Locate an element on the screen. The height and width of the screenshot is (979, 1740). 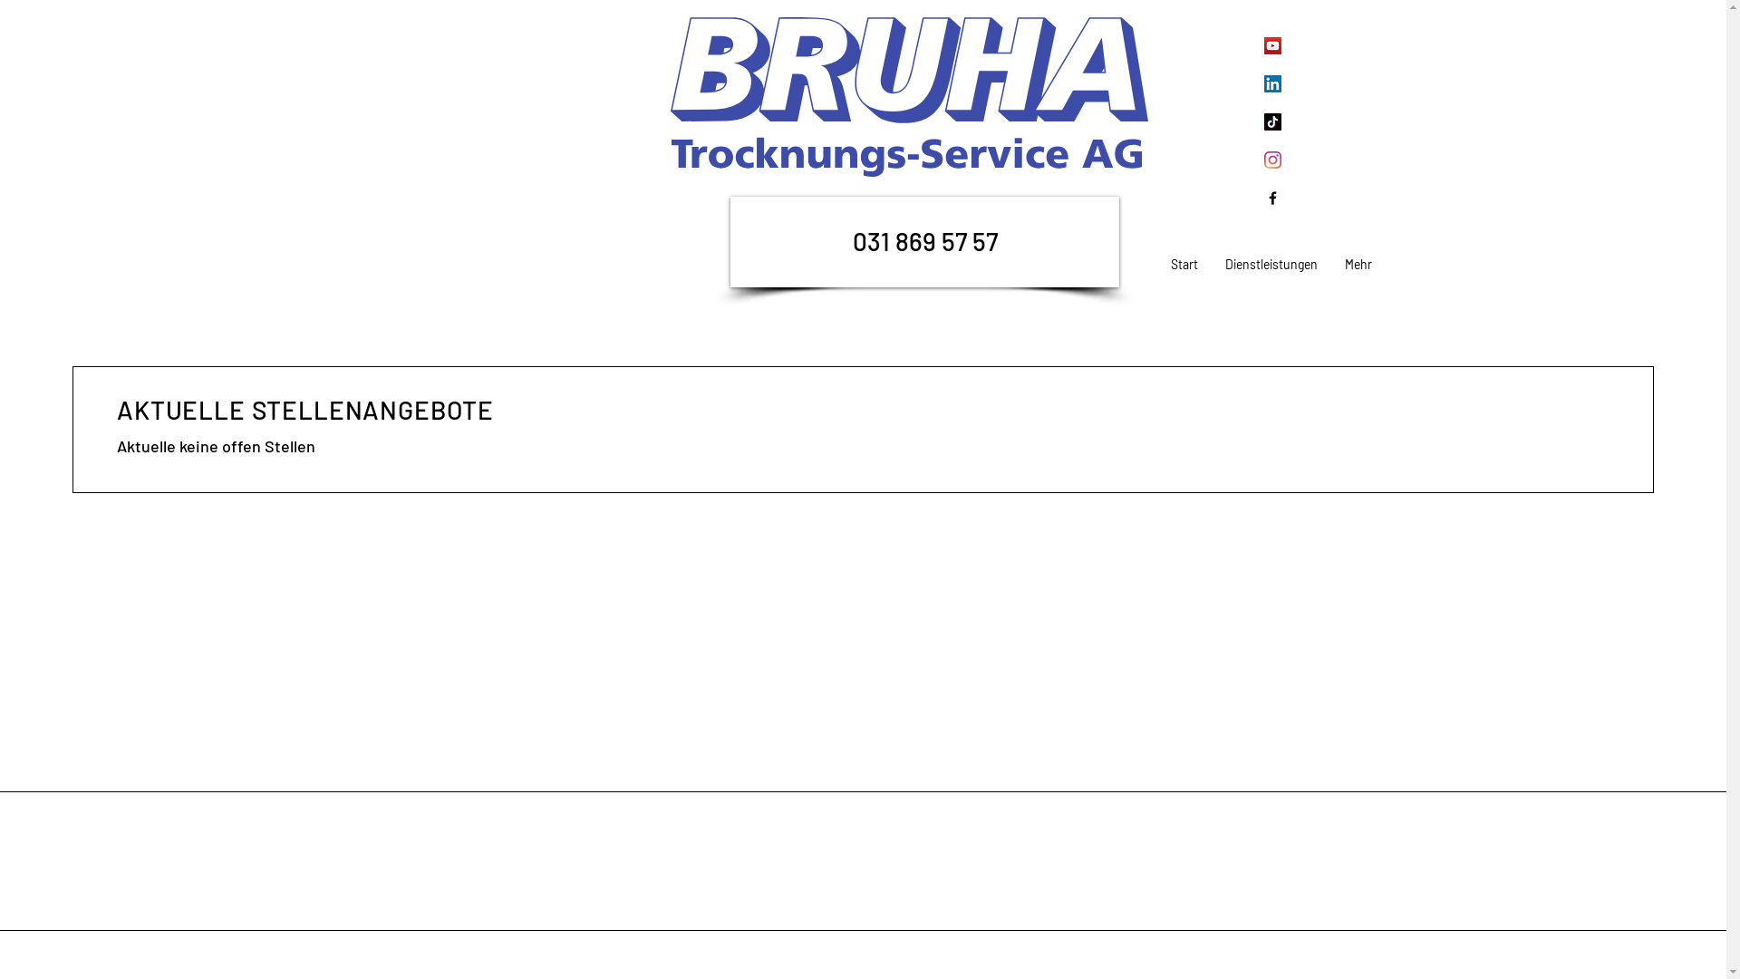
Start is located at coordinates (1184, 265).